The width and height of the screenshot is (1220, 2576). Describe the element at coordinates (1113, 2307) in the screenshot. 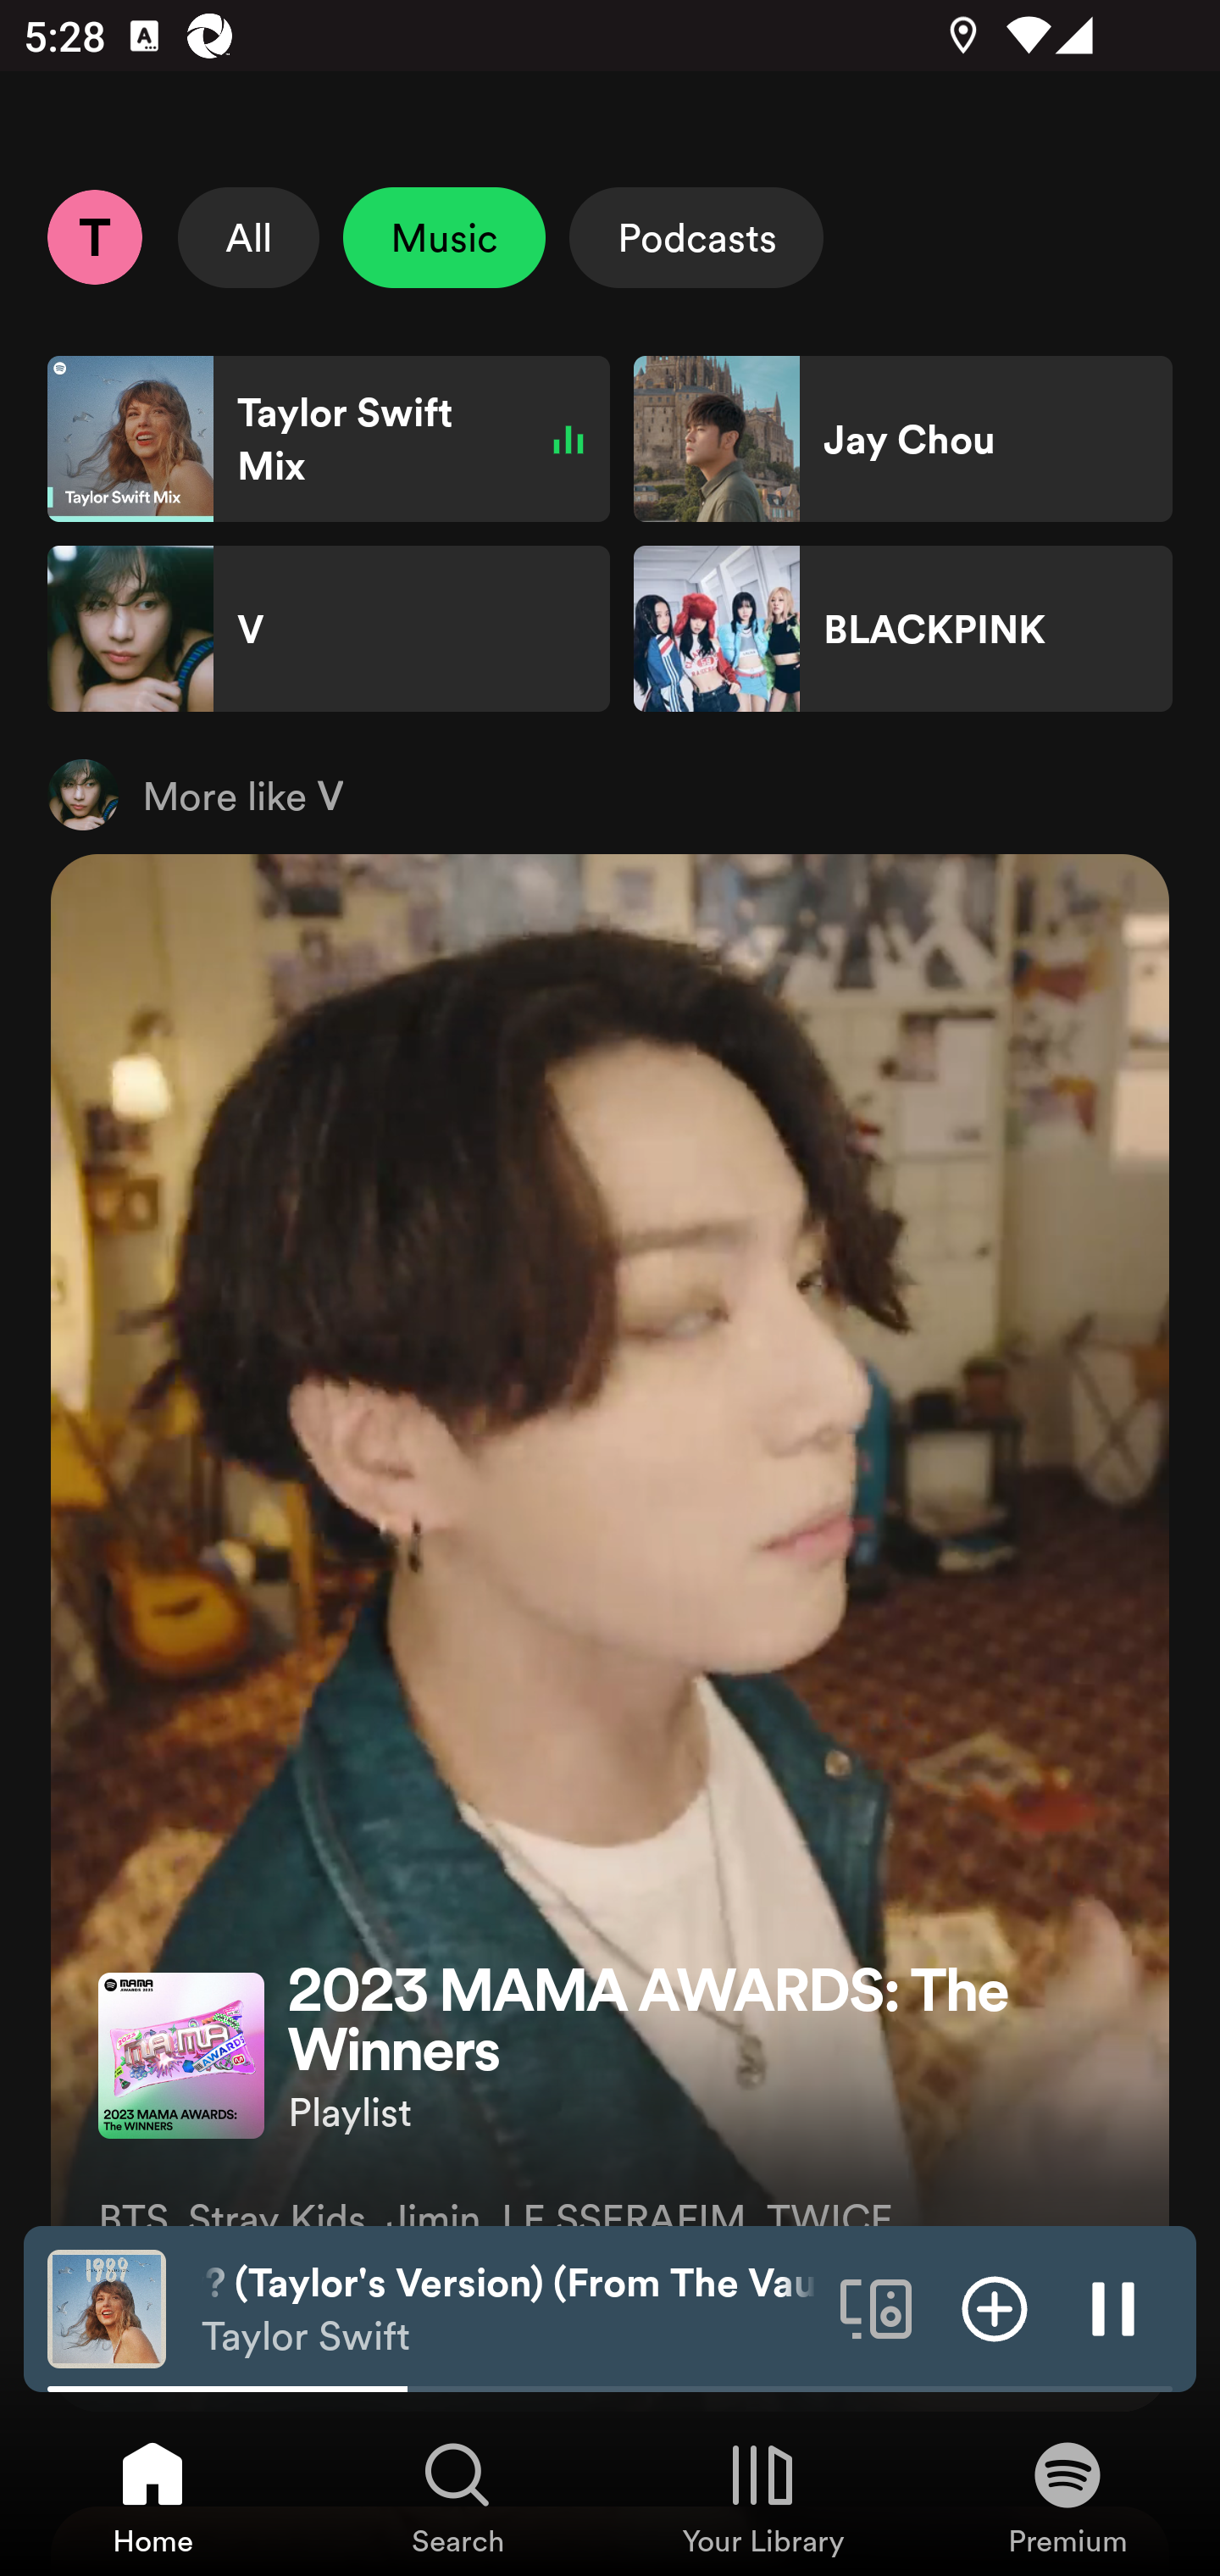

I see `Pause` at that location.